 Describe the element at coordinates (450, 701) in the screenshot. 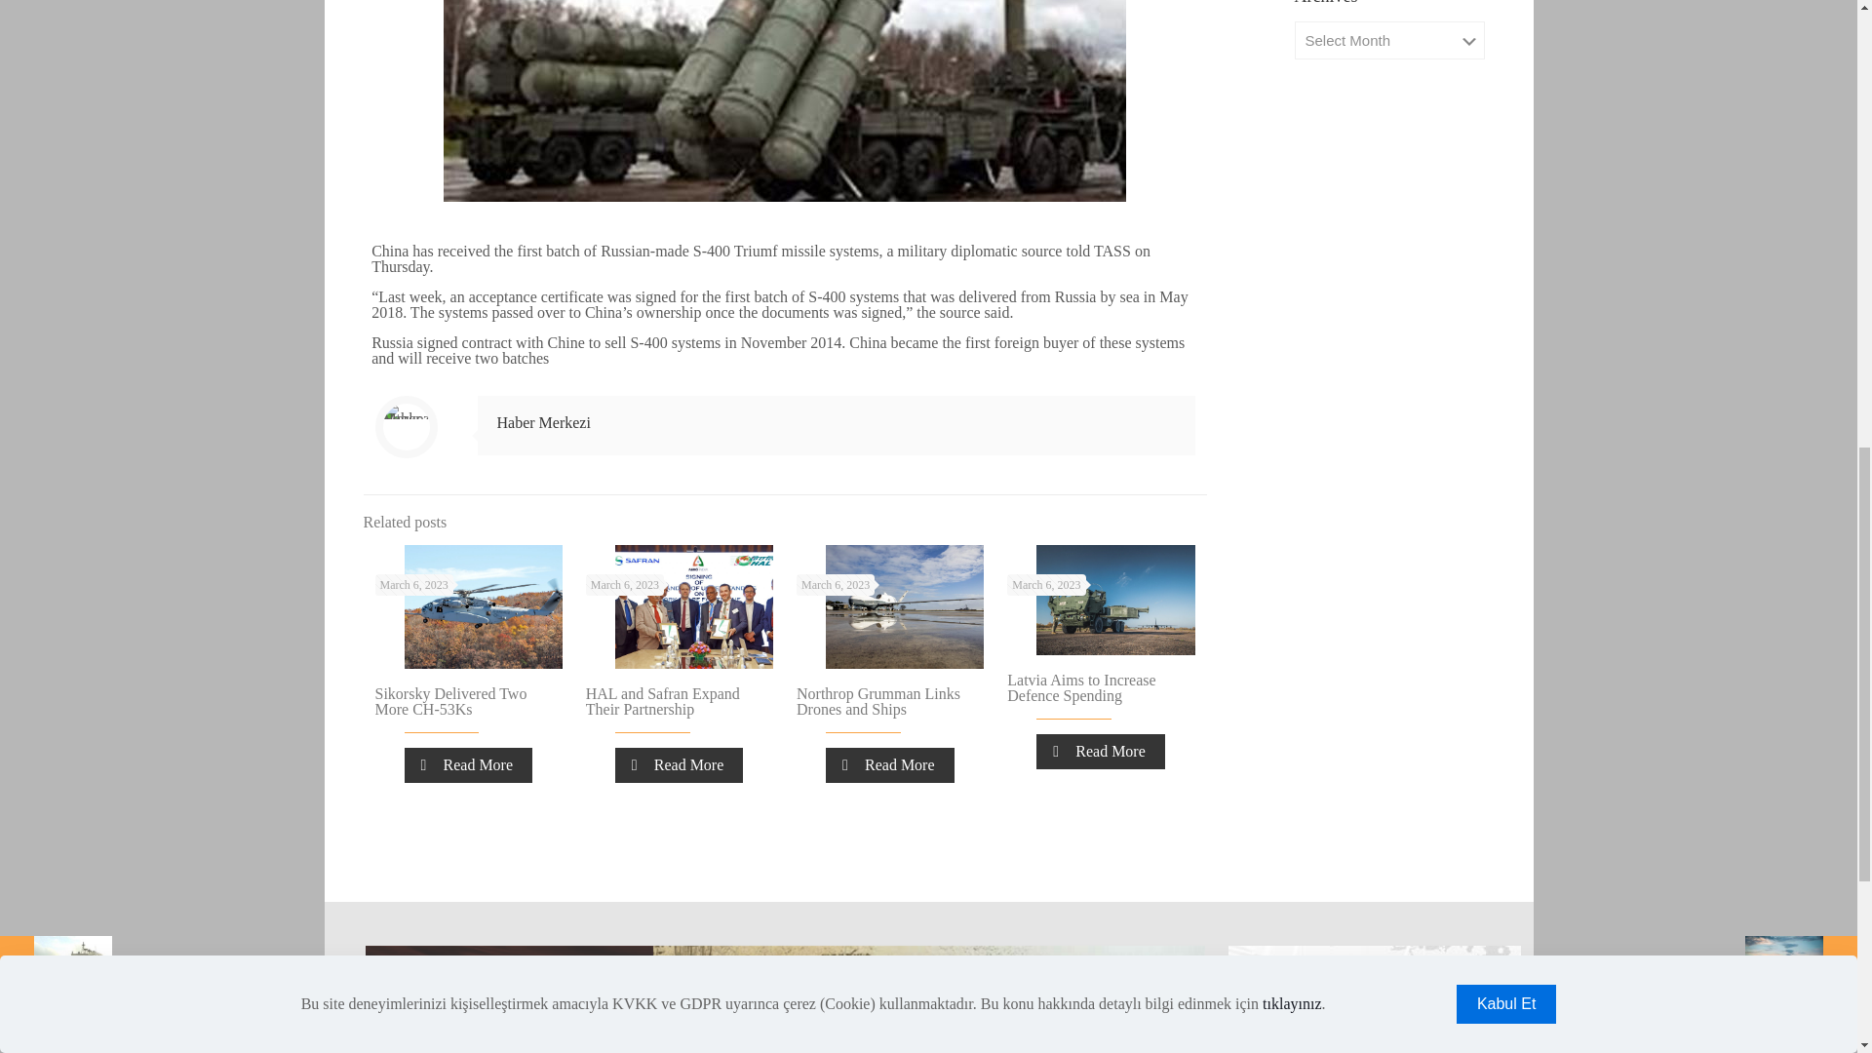

I see `Sikorsky Delivered Two More CH-53Ks` at that location.